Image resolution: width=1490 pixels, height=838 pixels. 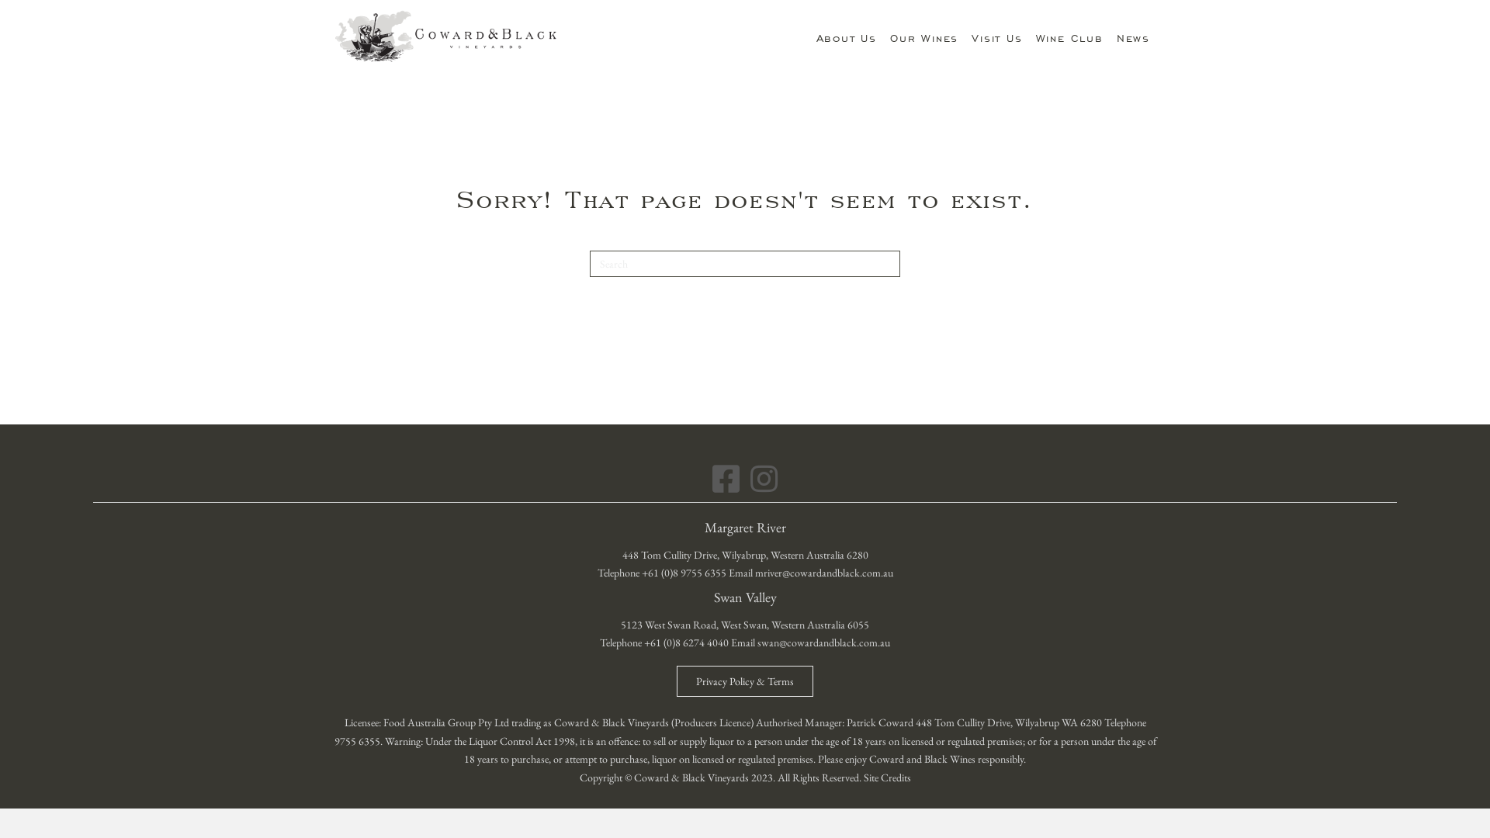 What do you see at coordinates (686, 642) in the screenshot?
I see `+61 (0)8 6274 4040` at bounding box center [686, 642].